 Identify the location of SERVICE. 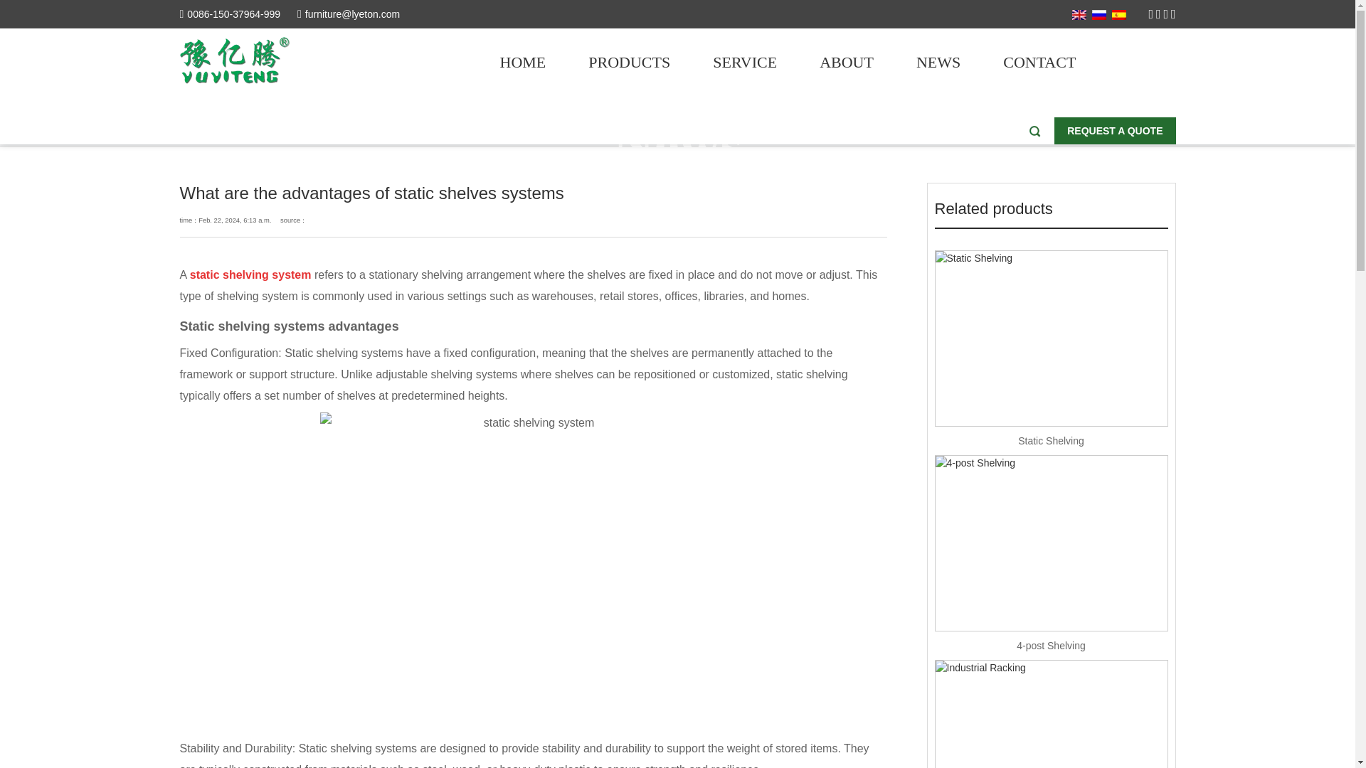
(744, 62).